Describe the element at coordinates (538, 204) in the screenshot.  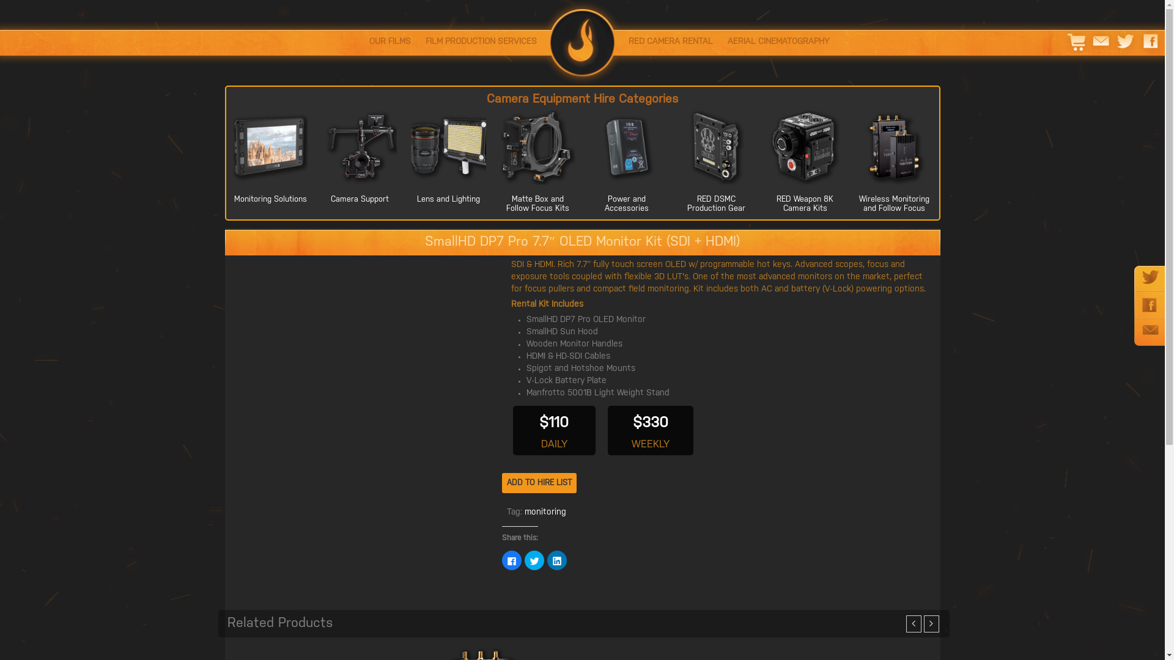
I see `Matte Box and Follow Focus Kits` at that location.